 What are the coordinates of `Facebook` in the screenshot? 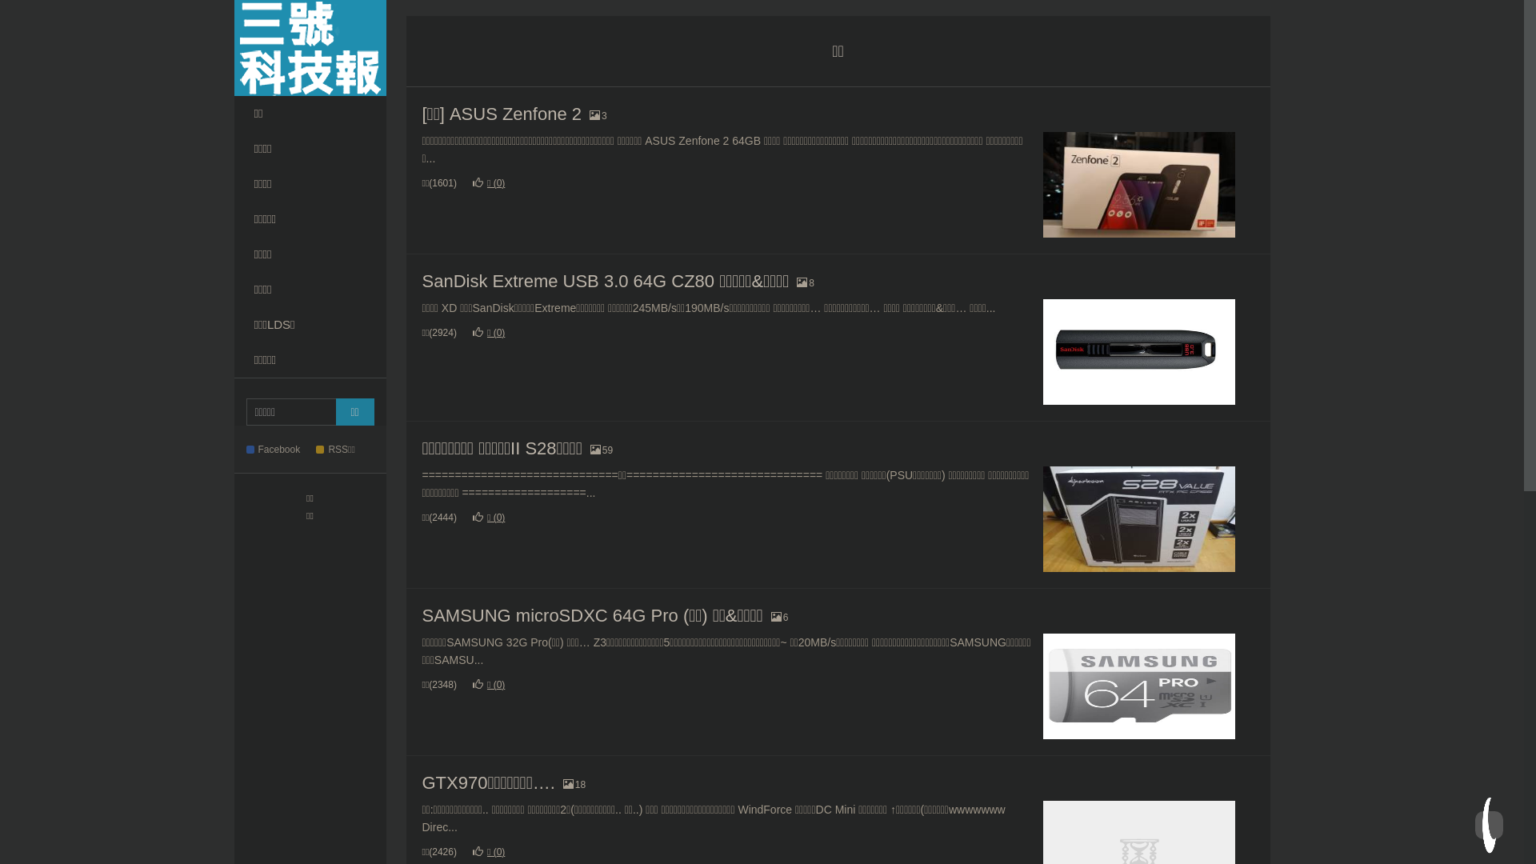 It's located at (280, 450).